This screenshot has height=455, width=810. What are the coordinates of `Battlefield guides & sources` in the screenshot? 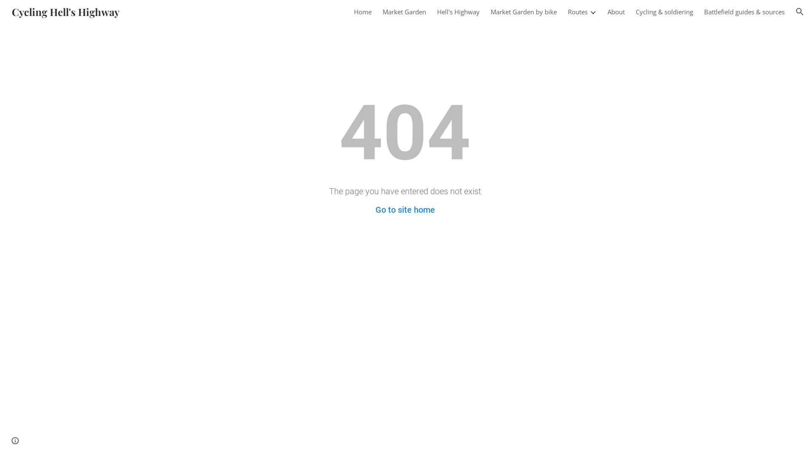 It's located at (744, 12).